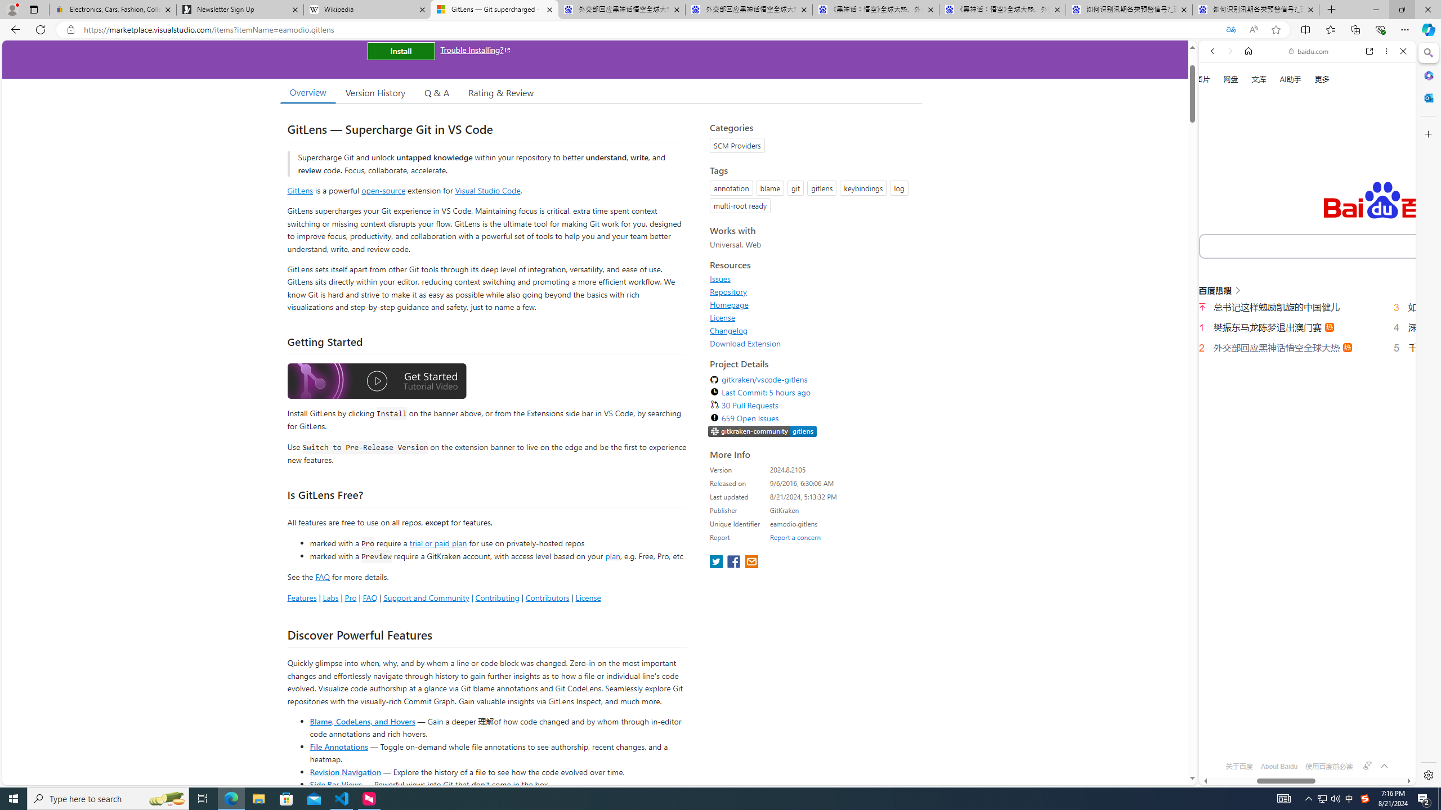 This screenshot has height=810, width=1441. What do you see at coordinates (612, 556) in the screenshot?
I see `plan` at bounding box center [612, 556].